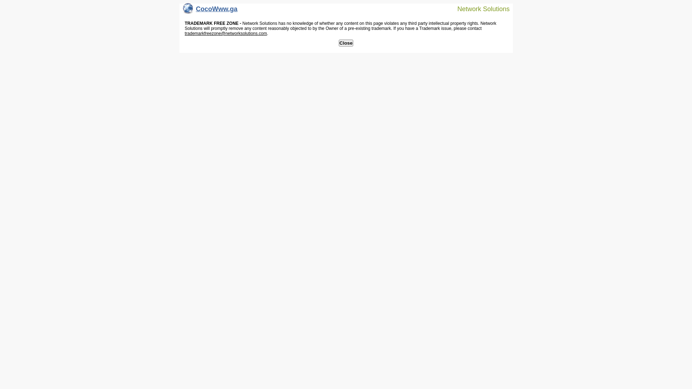 The height and width of the screenshot is (389, 692). What do you see at coordinates (346, 43) in the screenshot?
I see `Close` at bounding box center [346, 43].